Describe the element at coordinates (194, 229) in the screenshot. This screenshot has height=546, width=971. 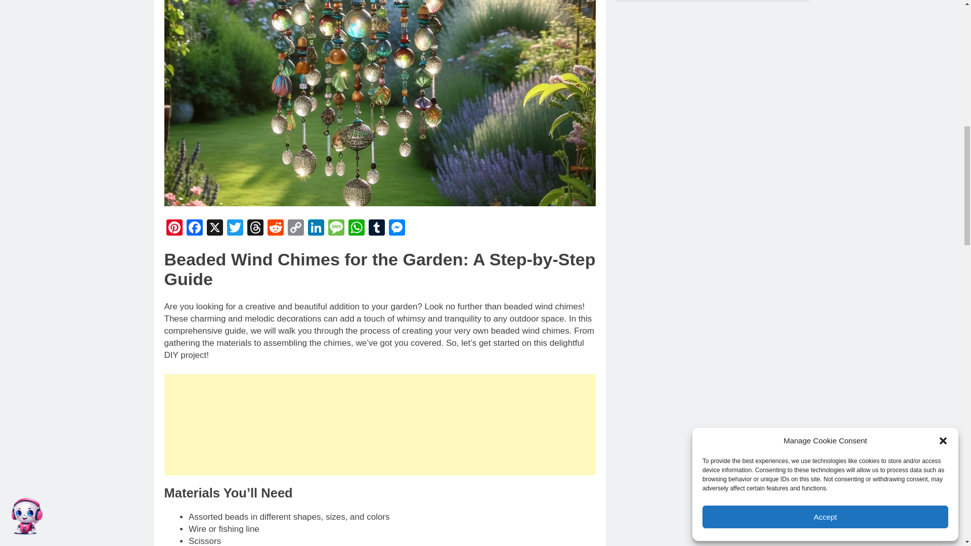
I see `Facebook` at that location.